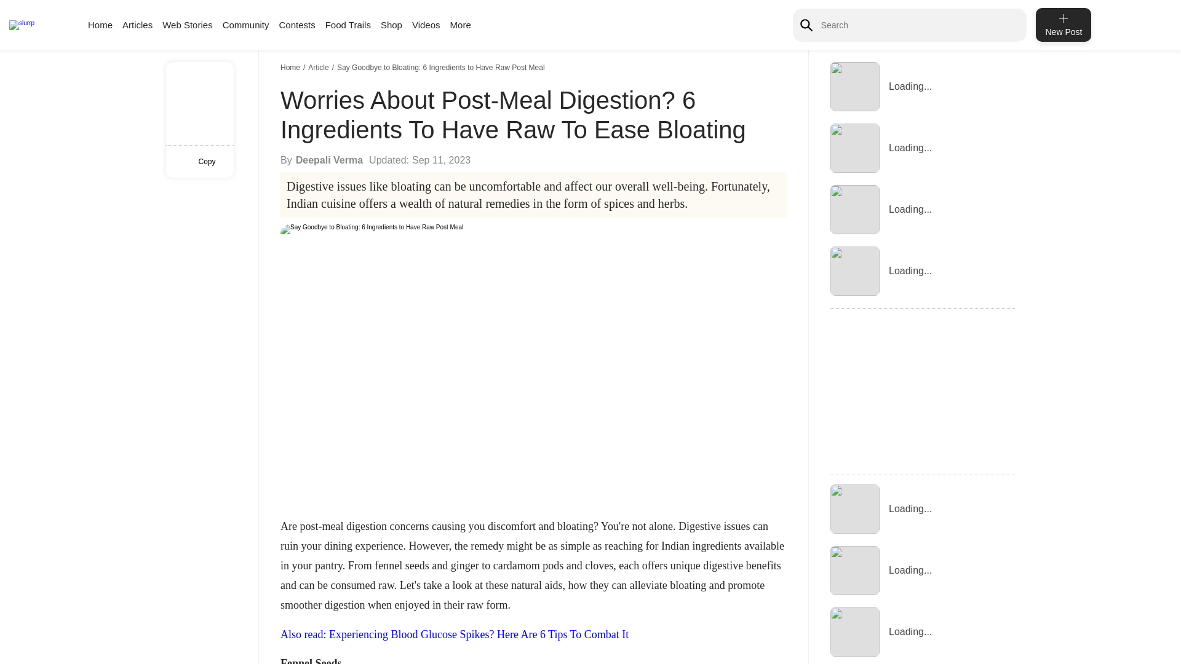 The width and height of the screenshot is (1181, 664). What do you see at coordinates (391, 25) in the screenshot?
I see `Shop` at bounding box center [391, 25].